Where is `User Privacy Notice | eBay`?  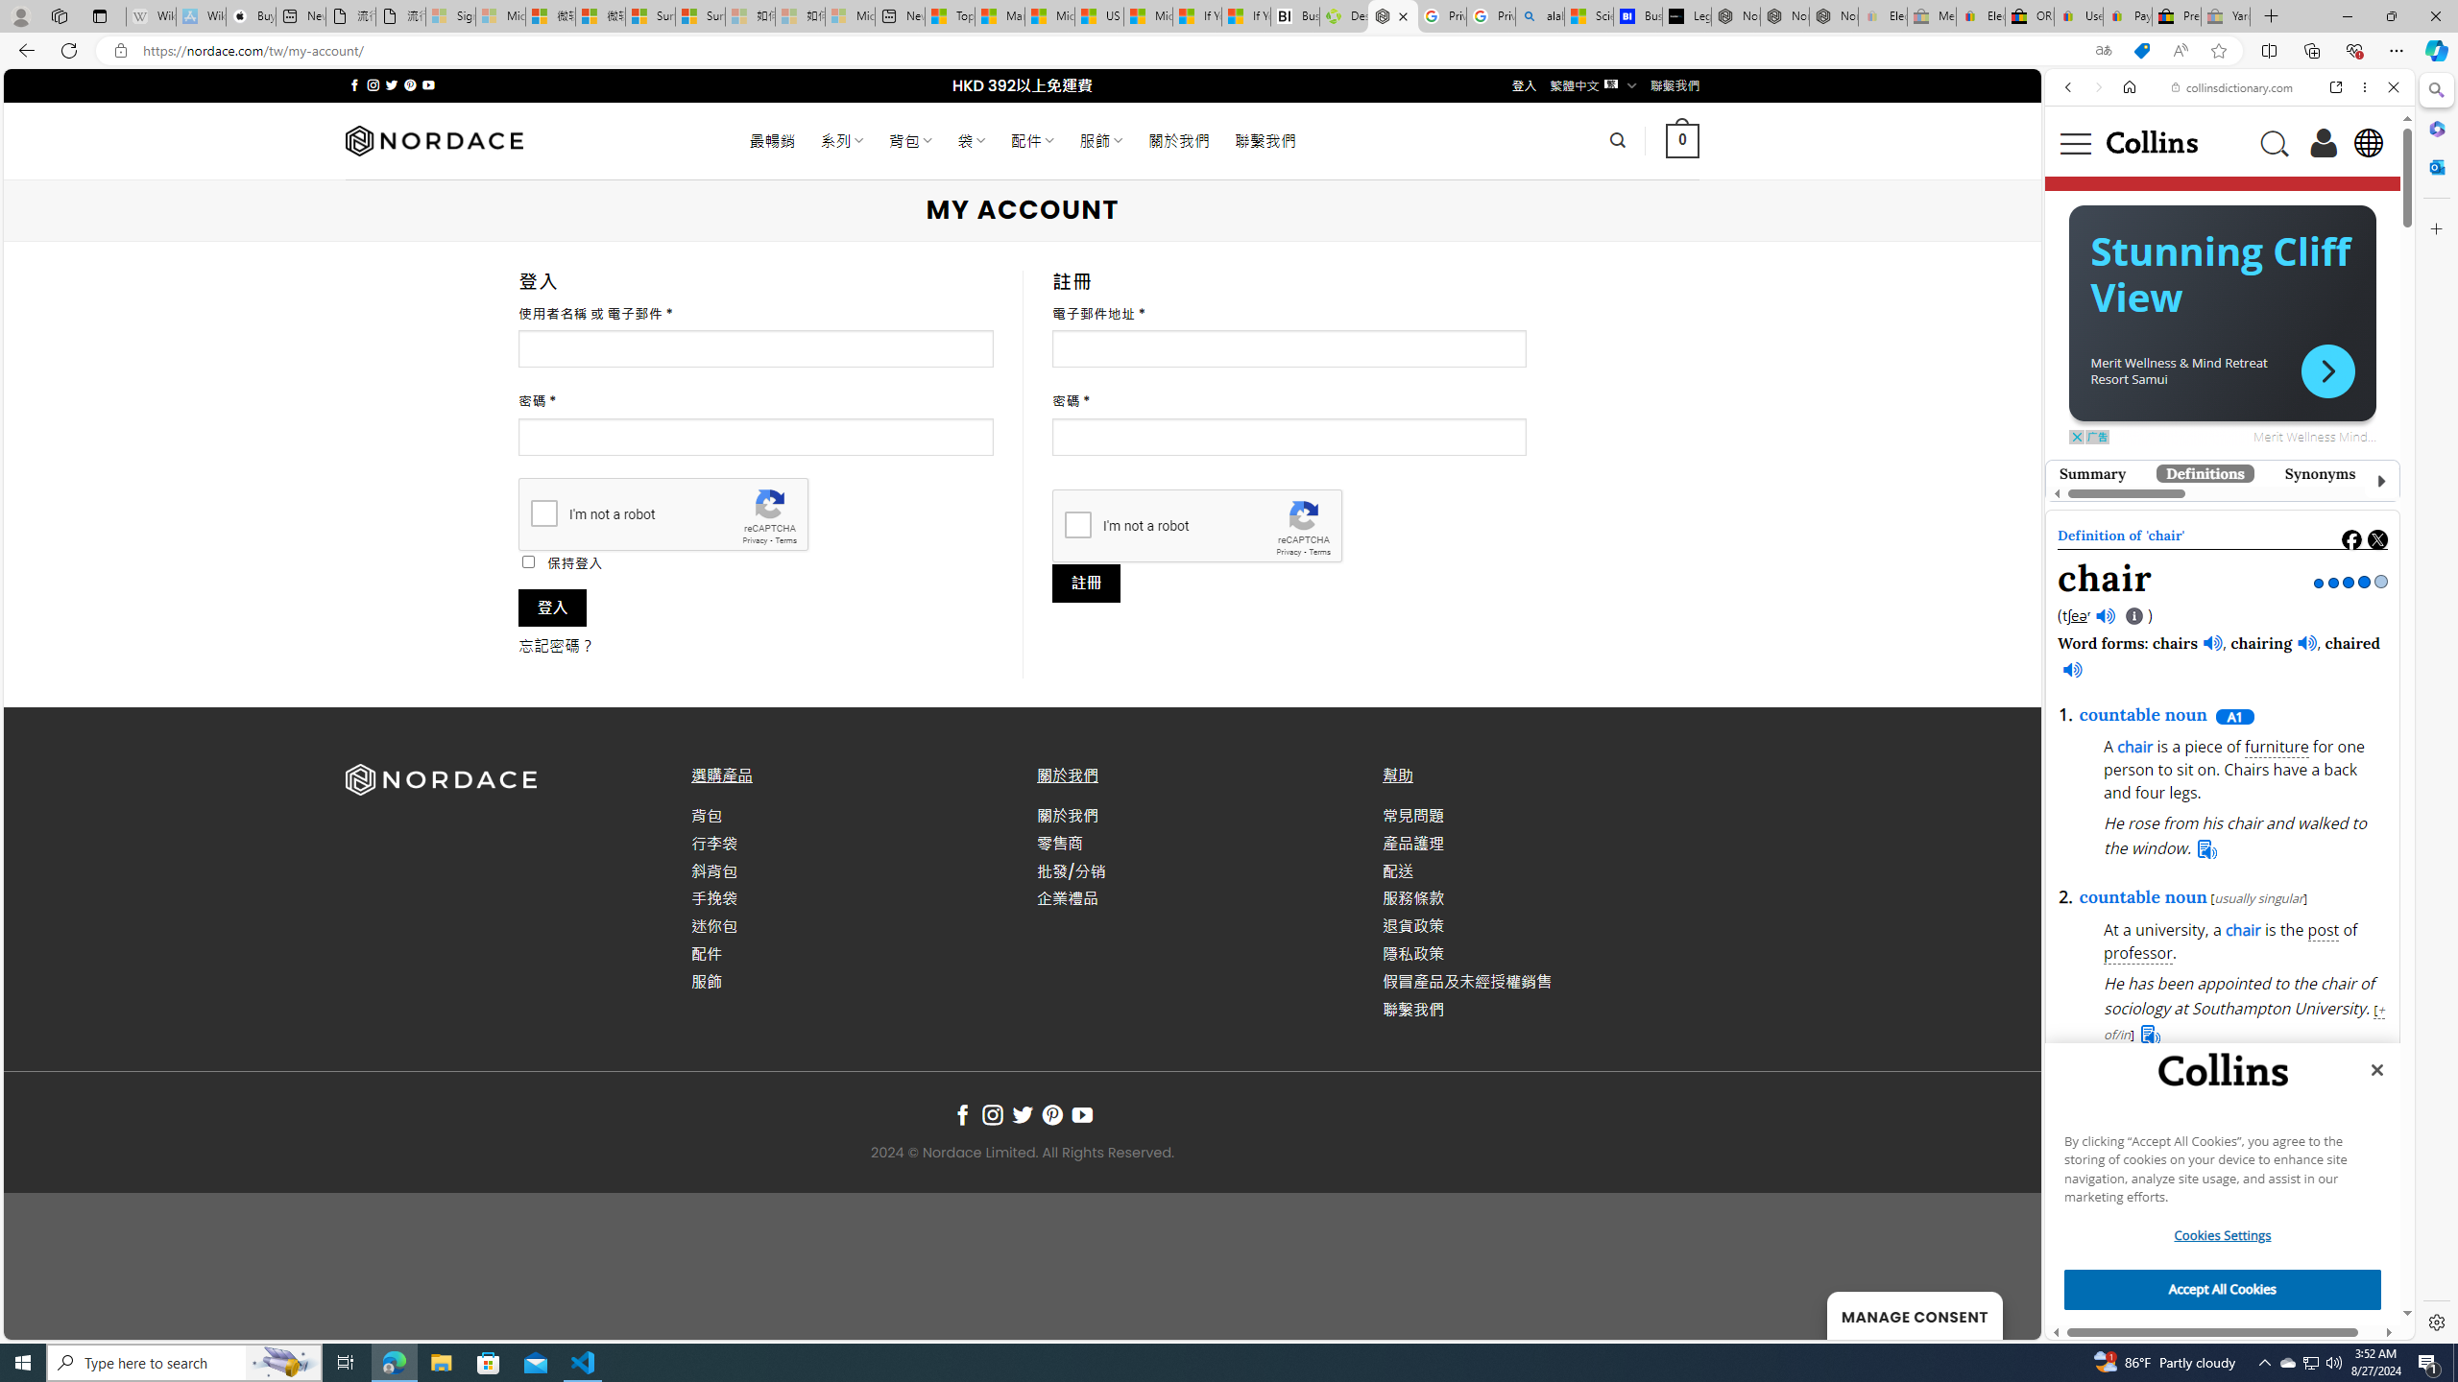
User Privacy Notice | eBay is located at coordinates (2078, 16).